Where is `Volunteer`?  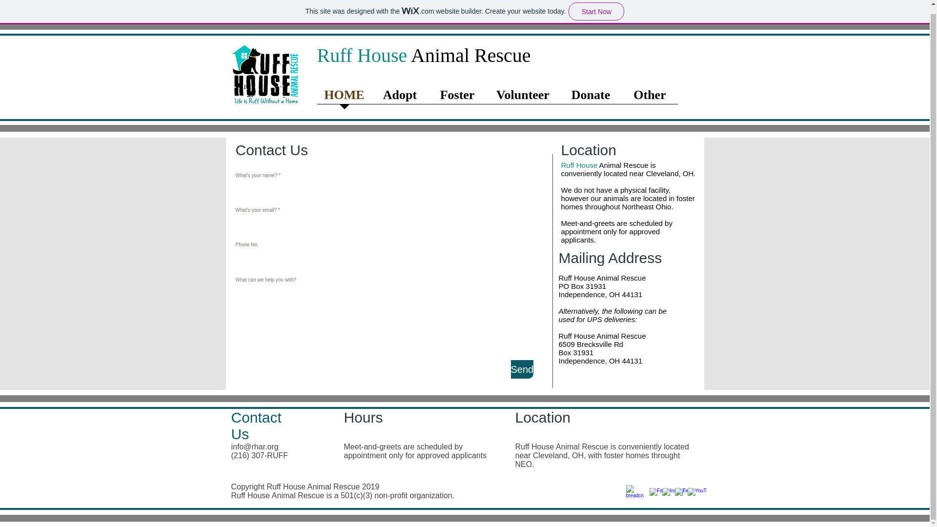 Volunteer is located at coordinates (523, 98).